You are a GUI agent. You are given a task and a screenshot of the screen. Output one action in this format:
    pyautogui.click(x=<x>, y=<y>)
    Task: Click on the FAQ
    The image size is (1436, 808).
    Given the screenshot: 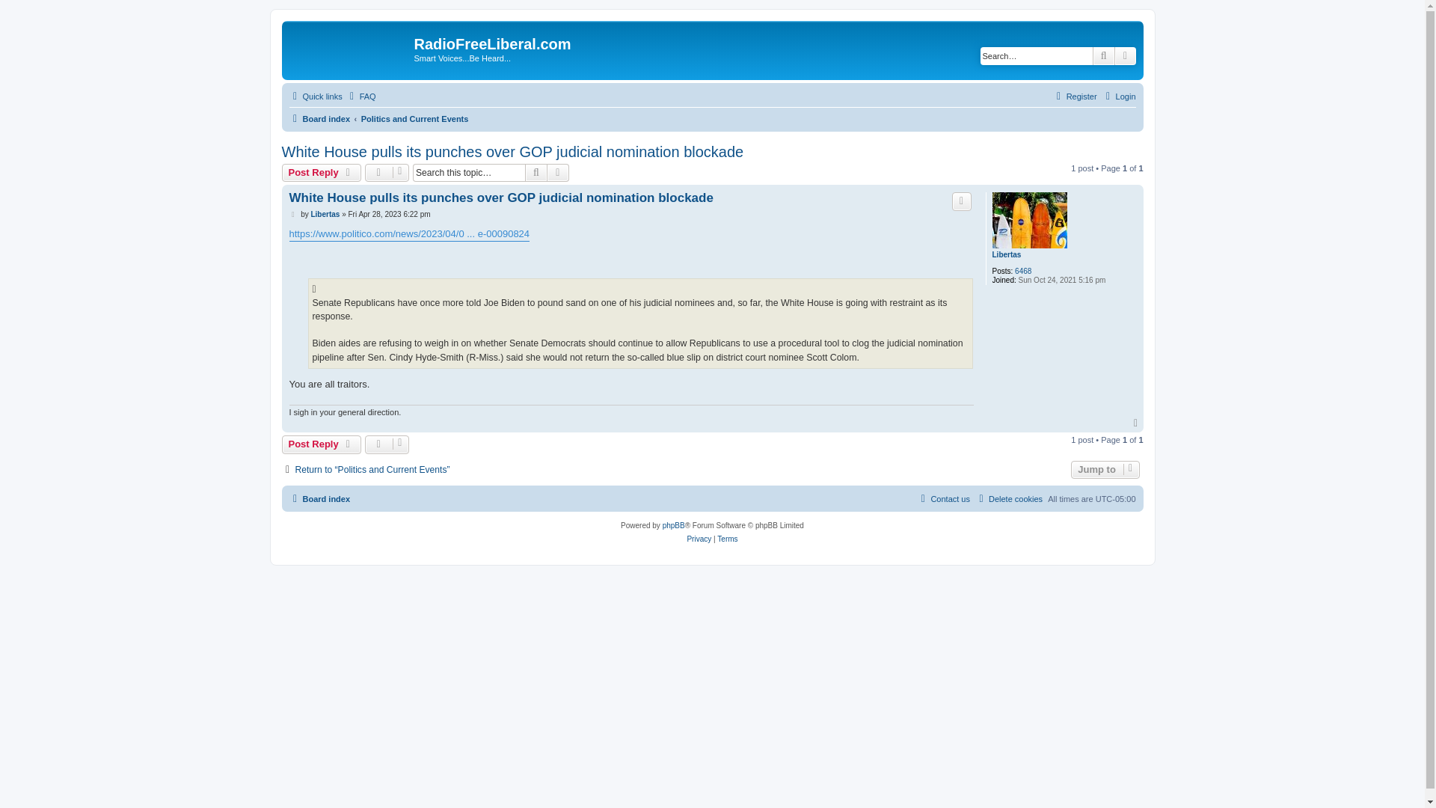 What is the action you would take?
    pyautogui.click(x=360, y=96)
    